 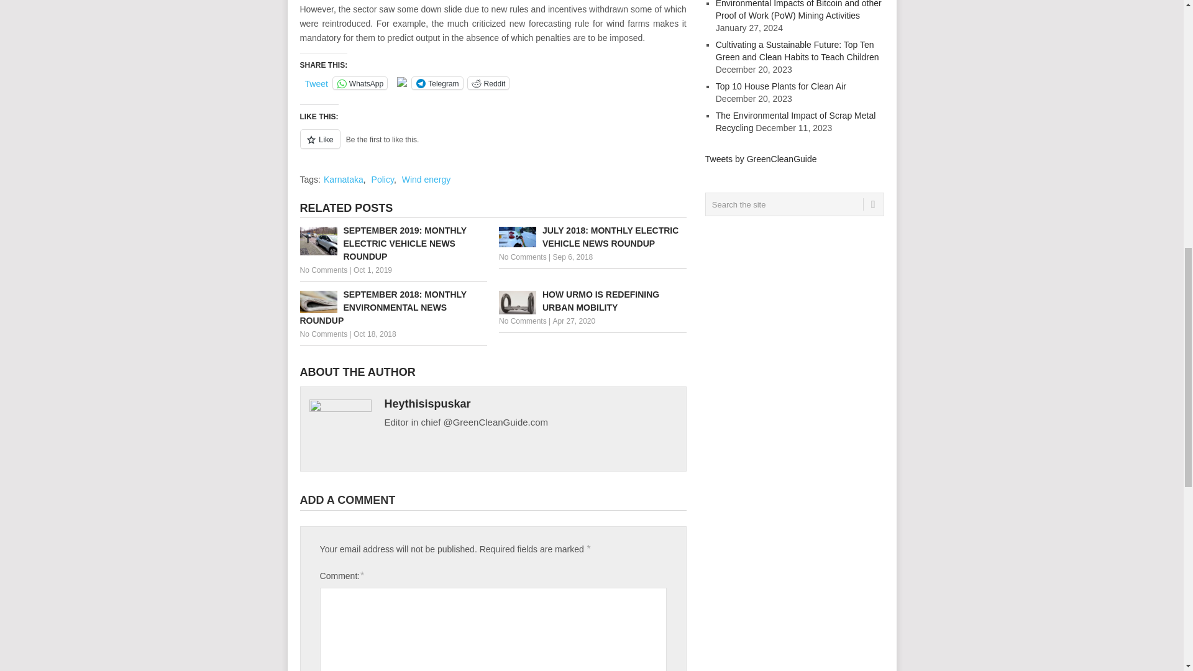 What do you see at coordinates (492, 147) in the screenshot?
I see `Like or Reblog` at bounding box center [492, 147].